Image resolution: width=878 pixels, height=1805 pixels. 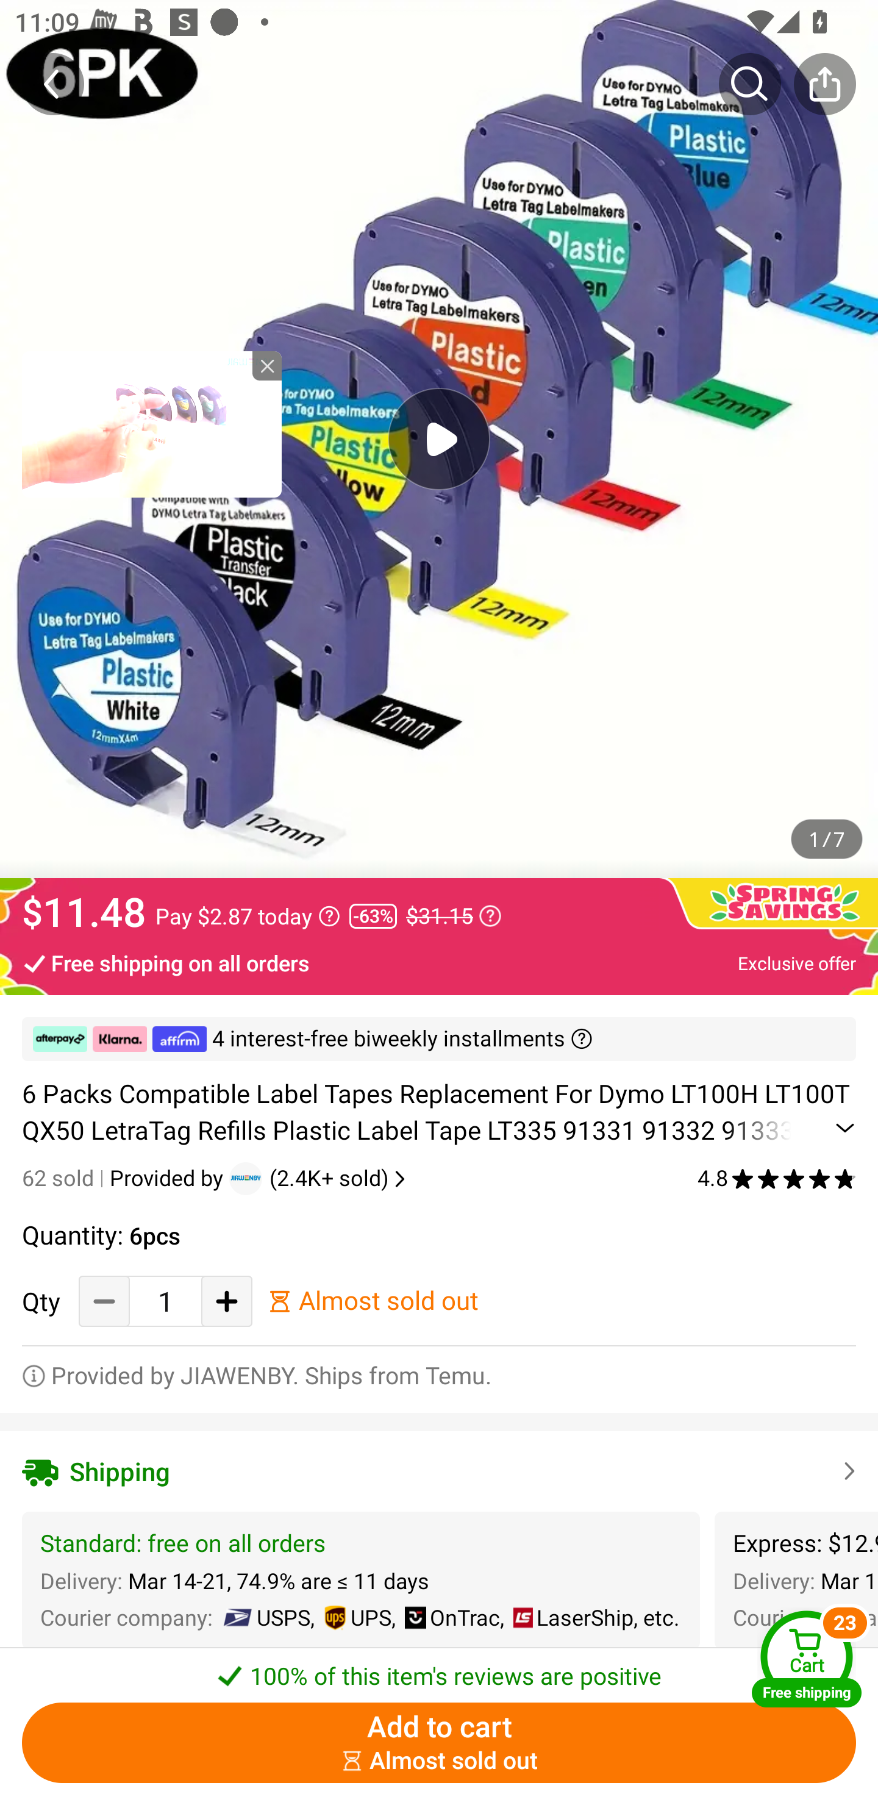 I want to click on 4.8, so click(x=777, y=1178).